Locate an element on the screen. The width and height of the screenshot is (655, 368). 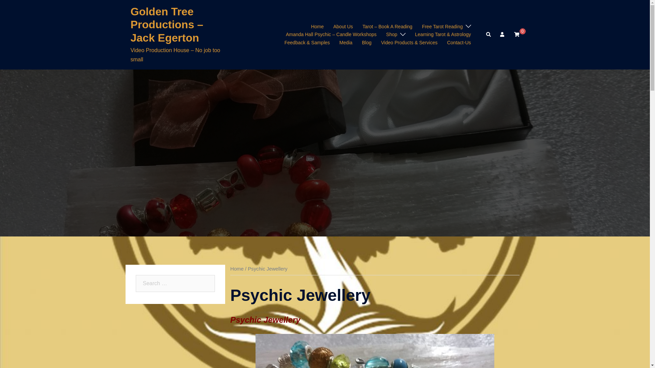
Home is located at coordinates (237, 269).